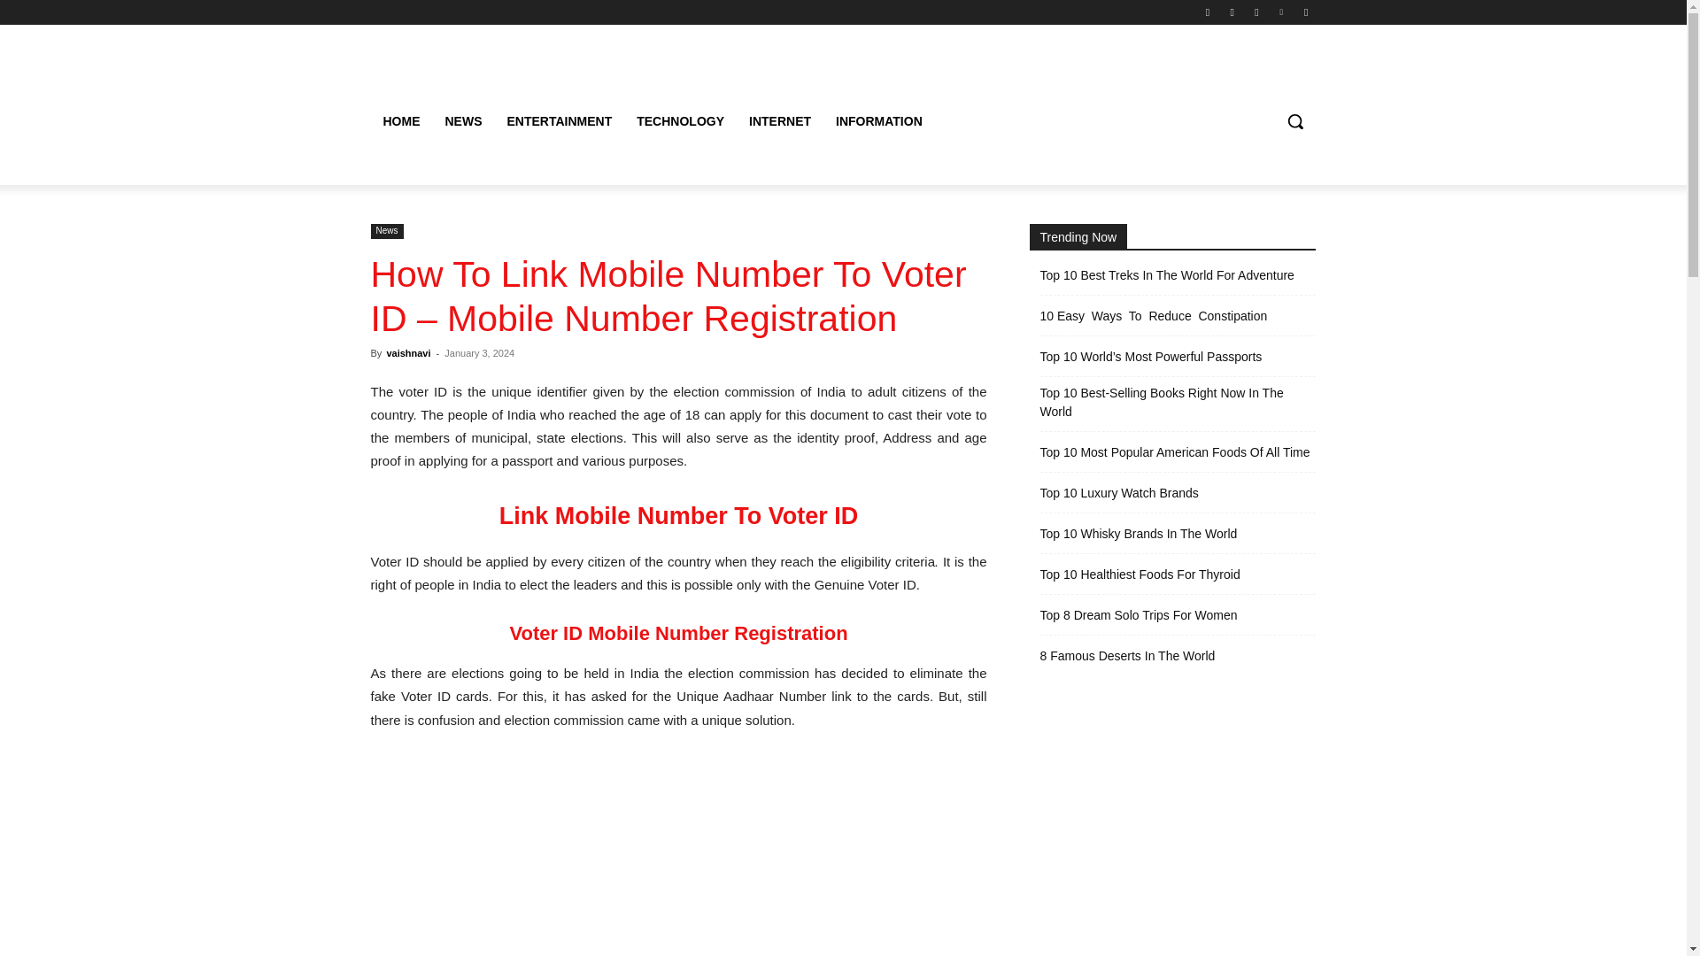 This screenshot has height=956, width=1700. I want to click on Instagram, so click(1232, 12).